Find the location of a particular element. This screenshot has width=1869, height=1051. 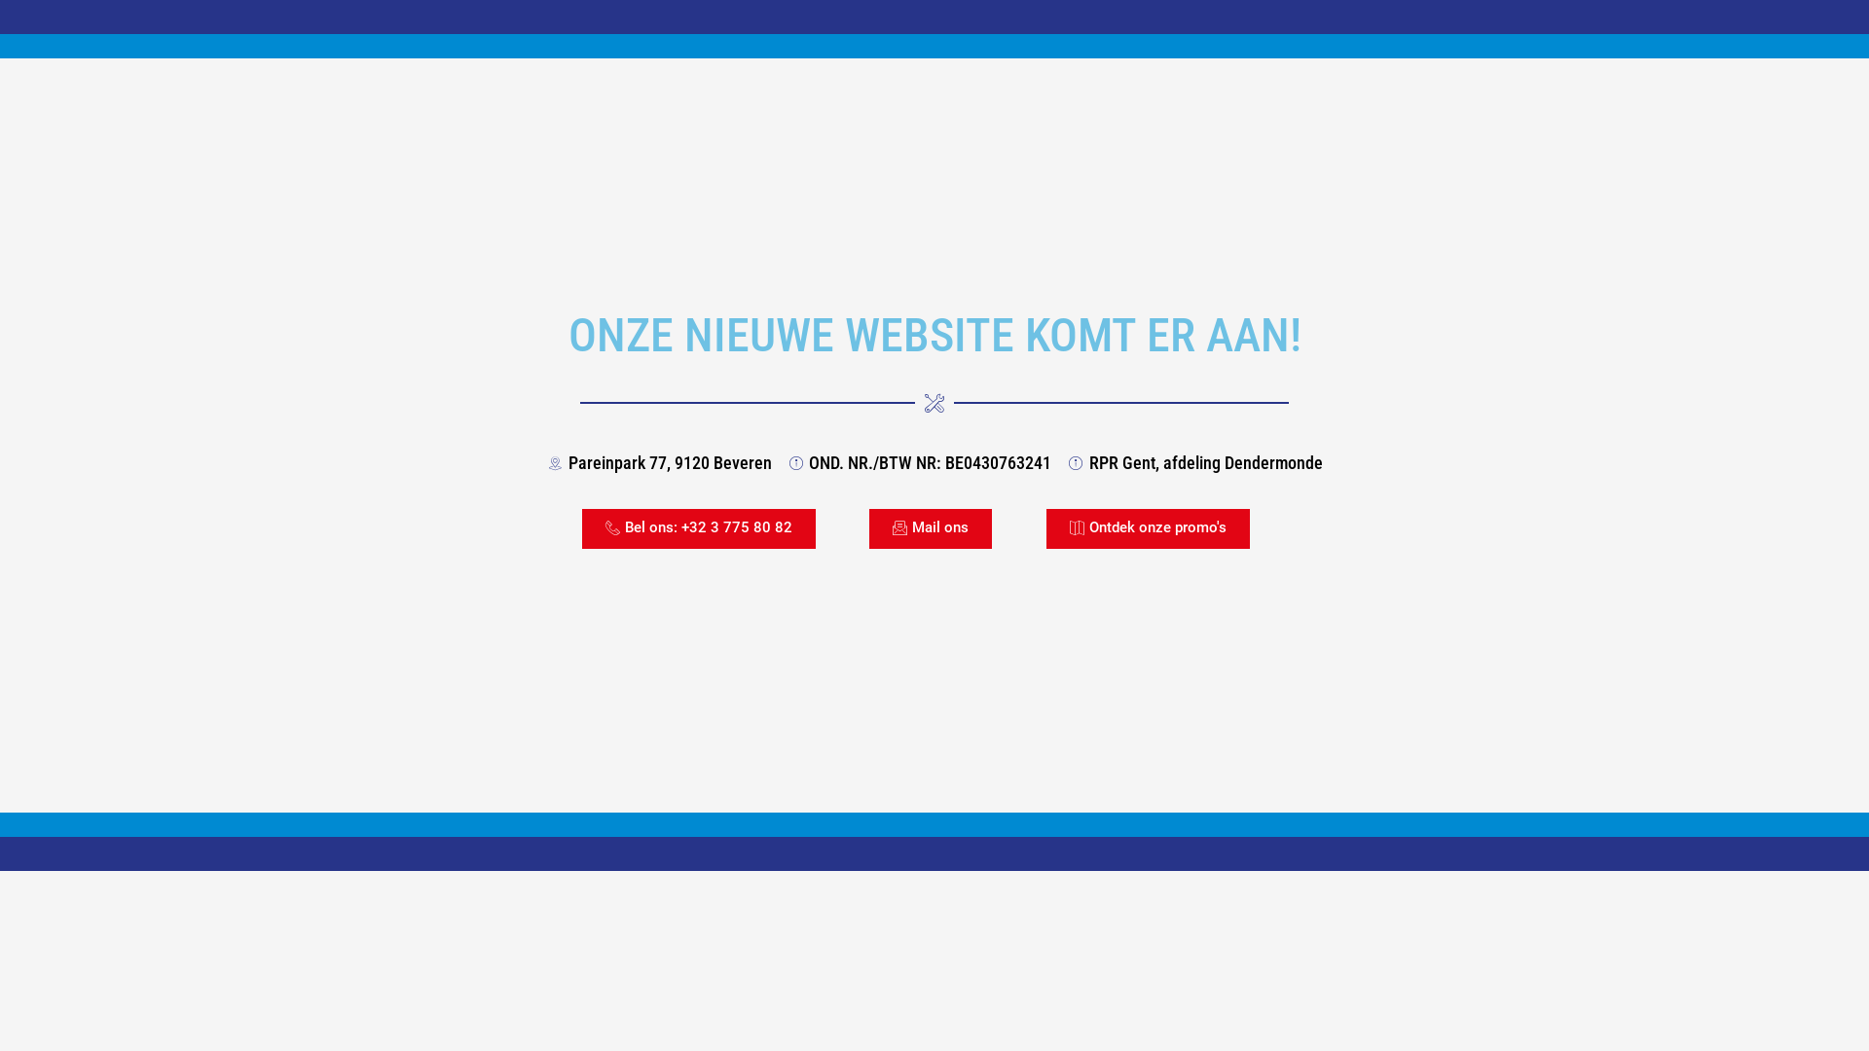

Ontdek onze promo's is located at coordinates (1149, 529).